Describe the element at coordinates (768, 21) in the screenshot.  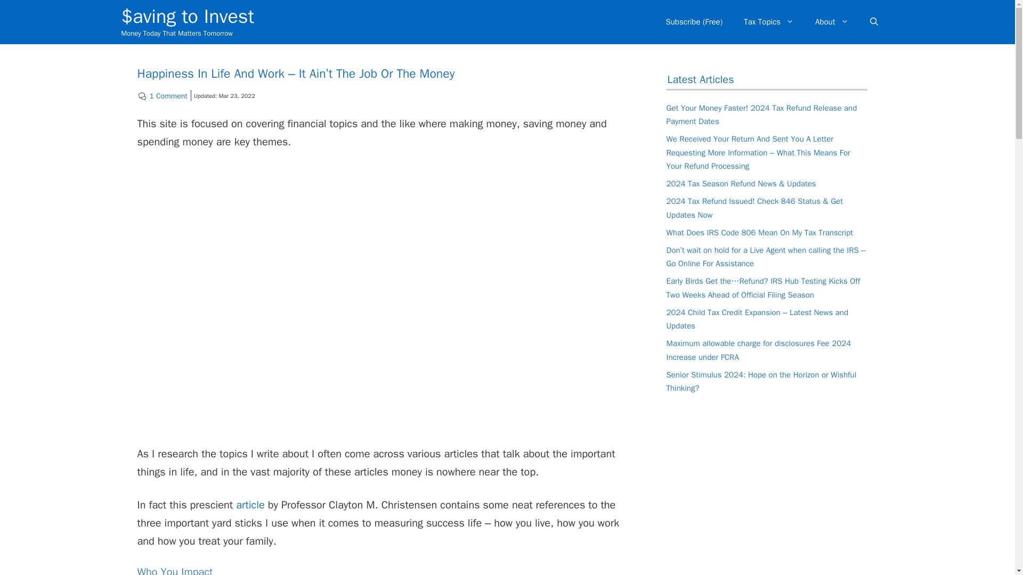
I see `Tax Topics` at that location.